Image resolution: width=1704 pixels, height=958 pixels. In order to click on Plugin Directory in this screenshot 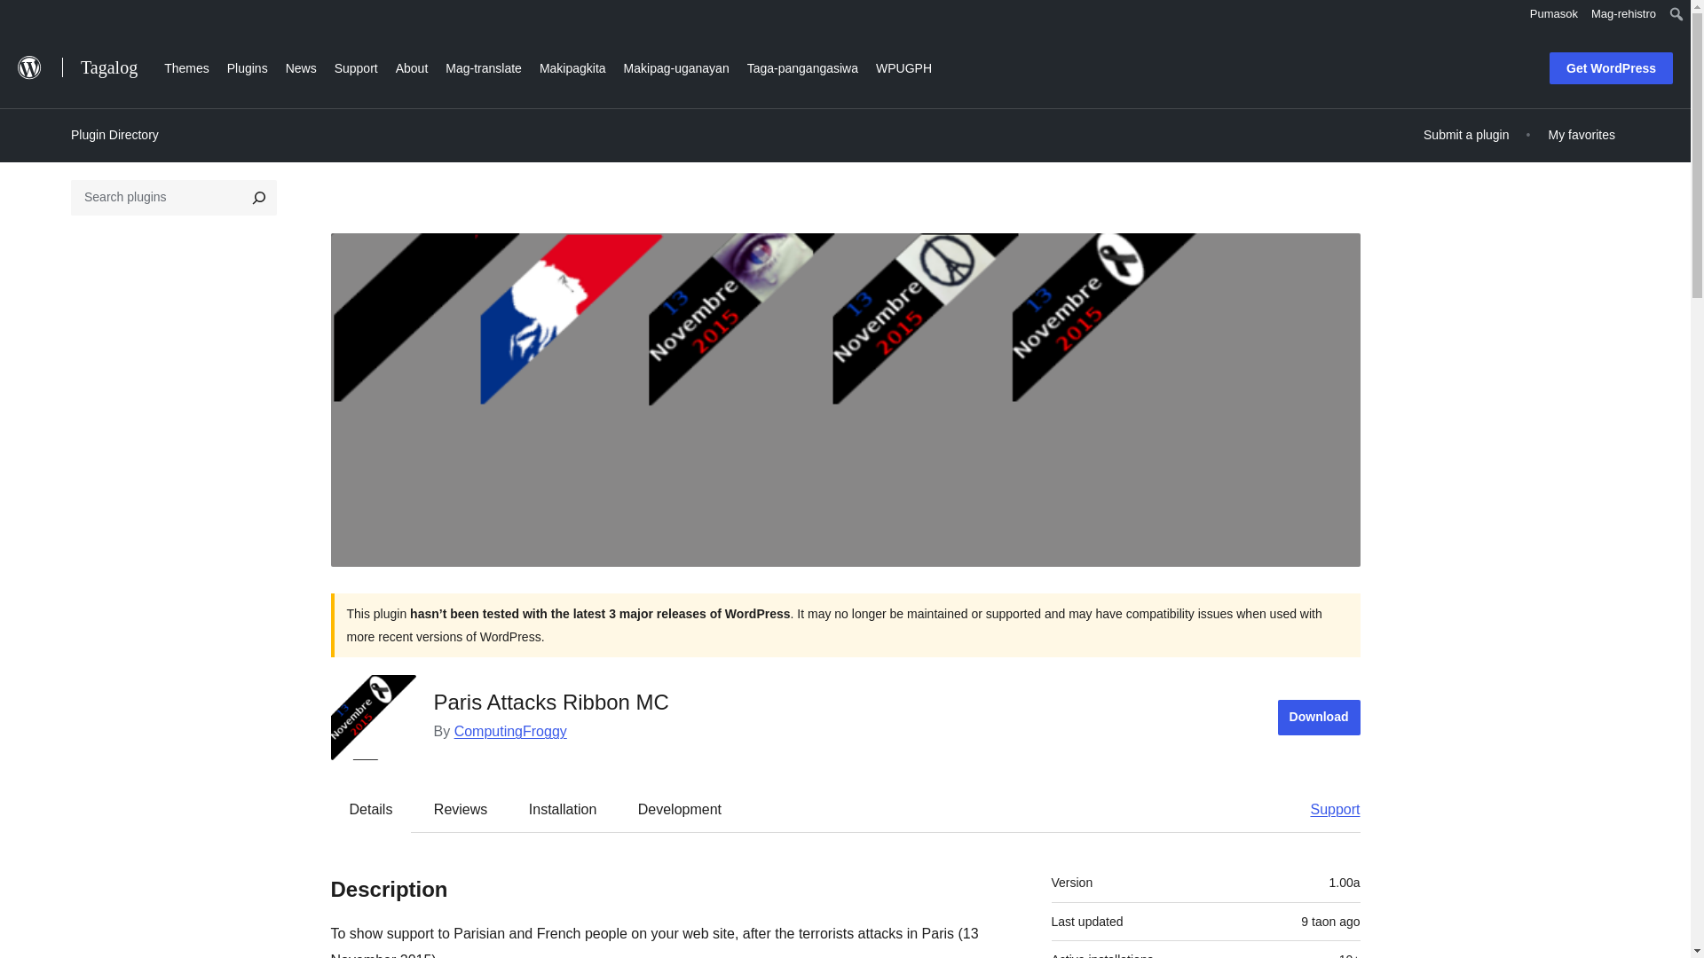, I will do `click(114, 135)`.